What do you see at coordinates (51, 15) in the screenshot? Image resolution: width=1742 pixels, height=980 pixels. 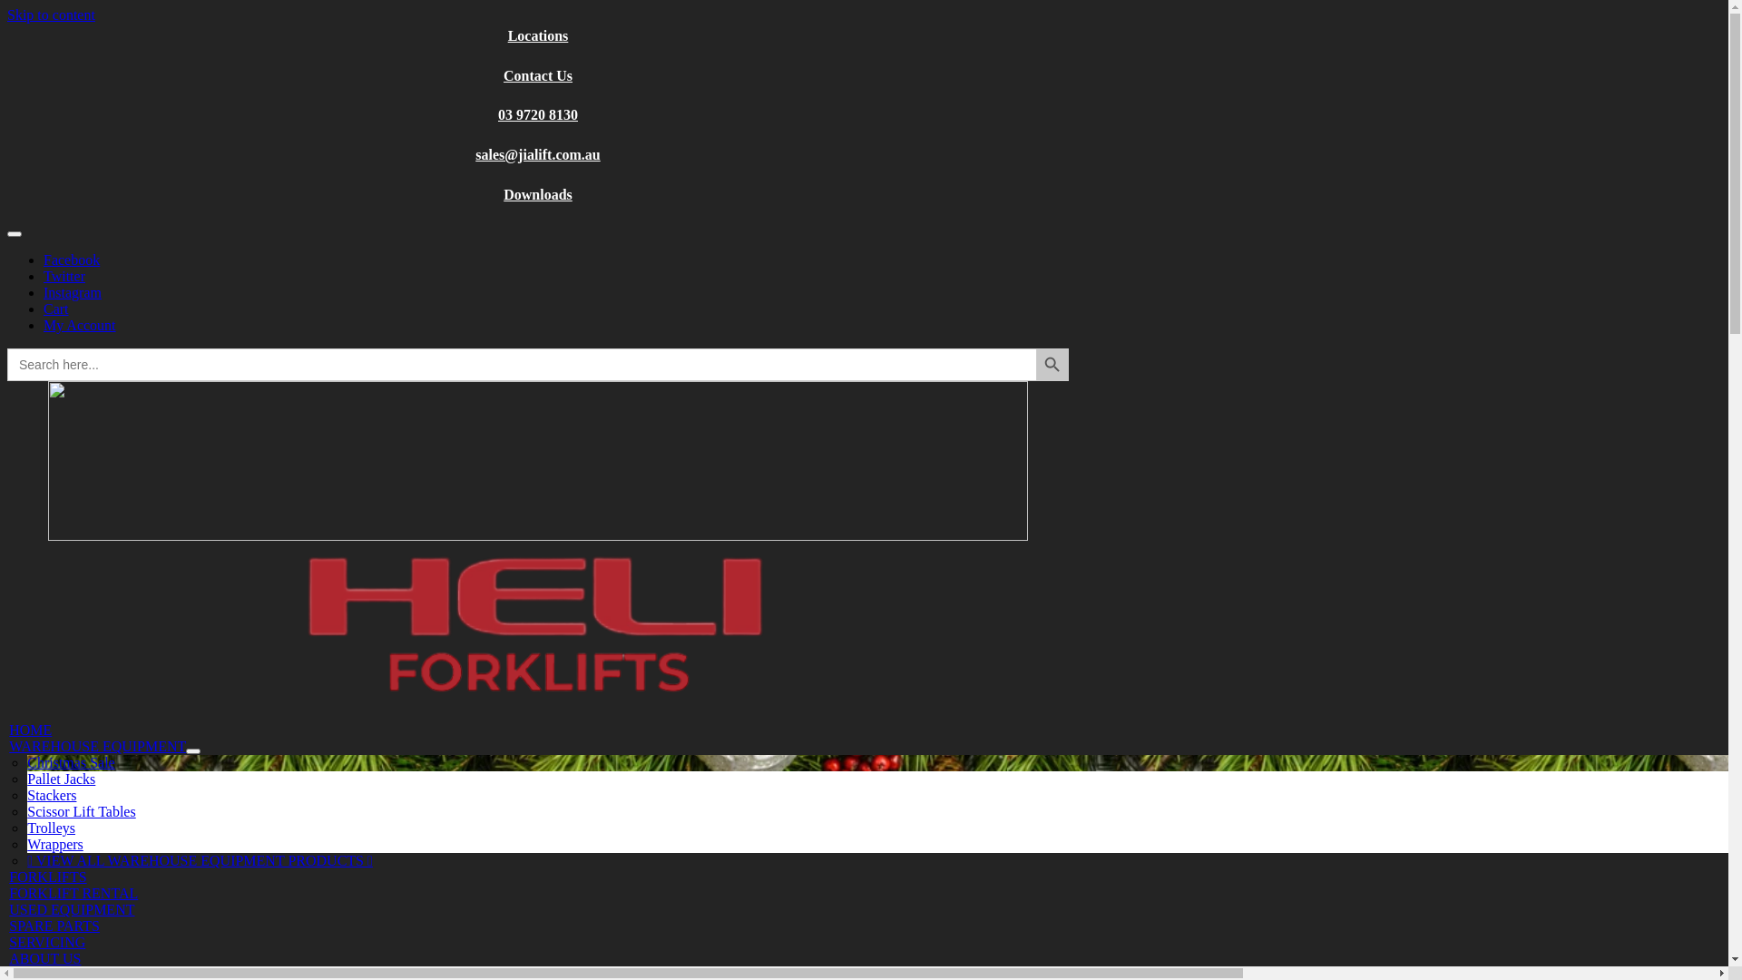 I see `Skip to content` at bounding box center [51, 15].